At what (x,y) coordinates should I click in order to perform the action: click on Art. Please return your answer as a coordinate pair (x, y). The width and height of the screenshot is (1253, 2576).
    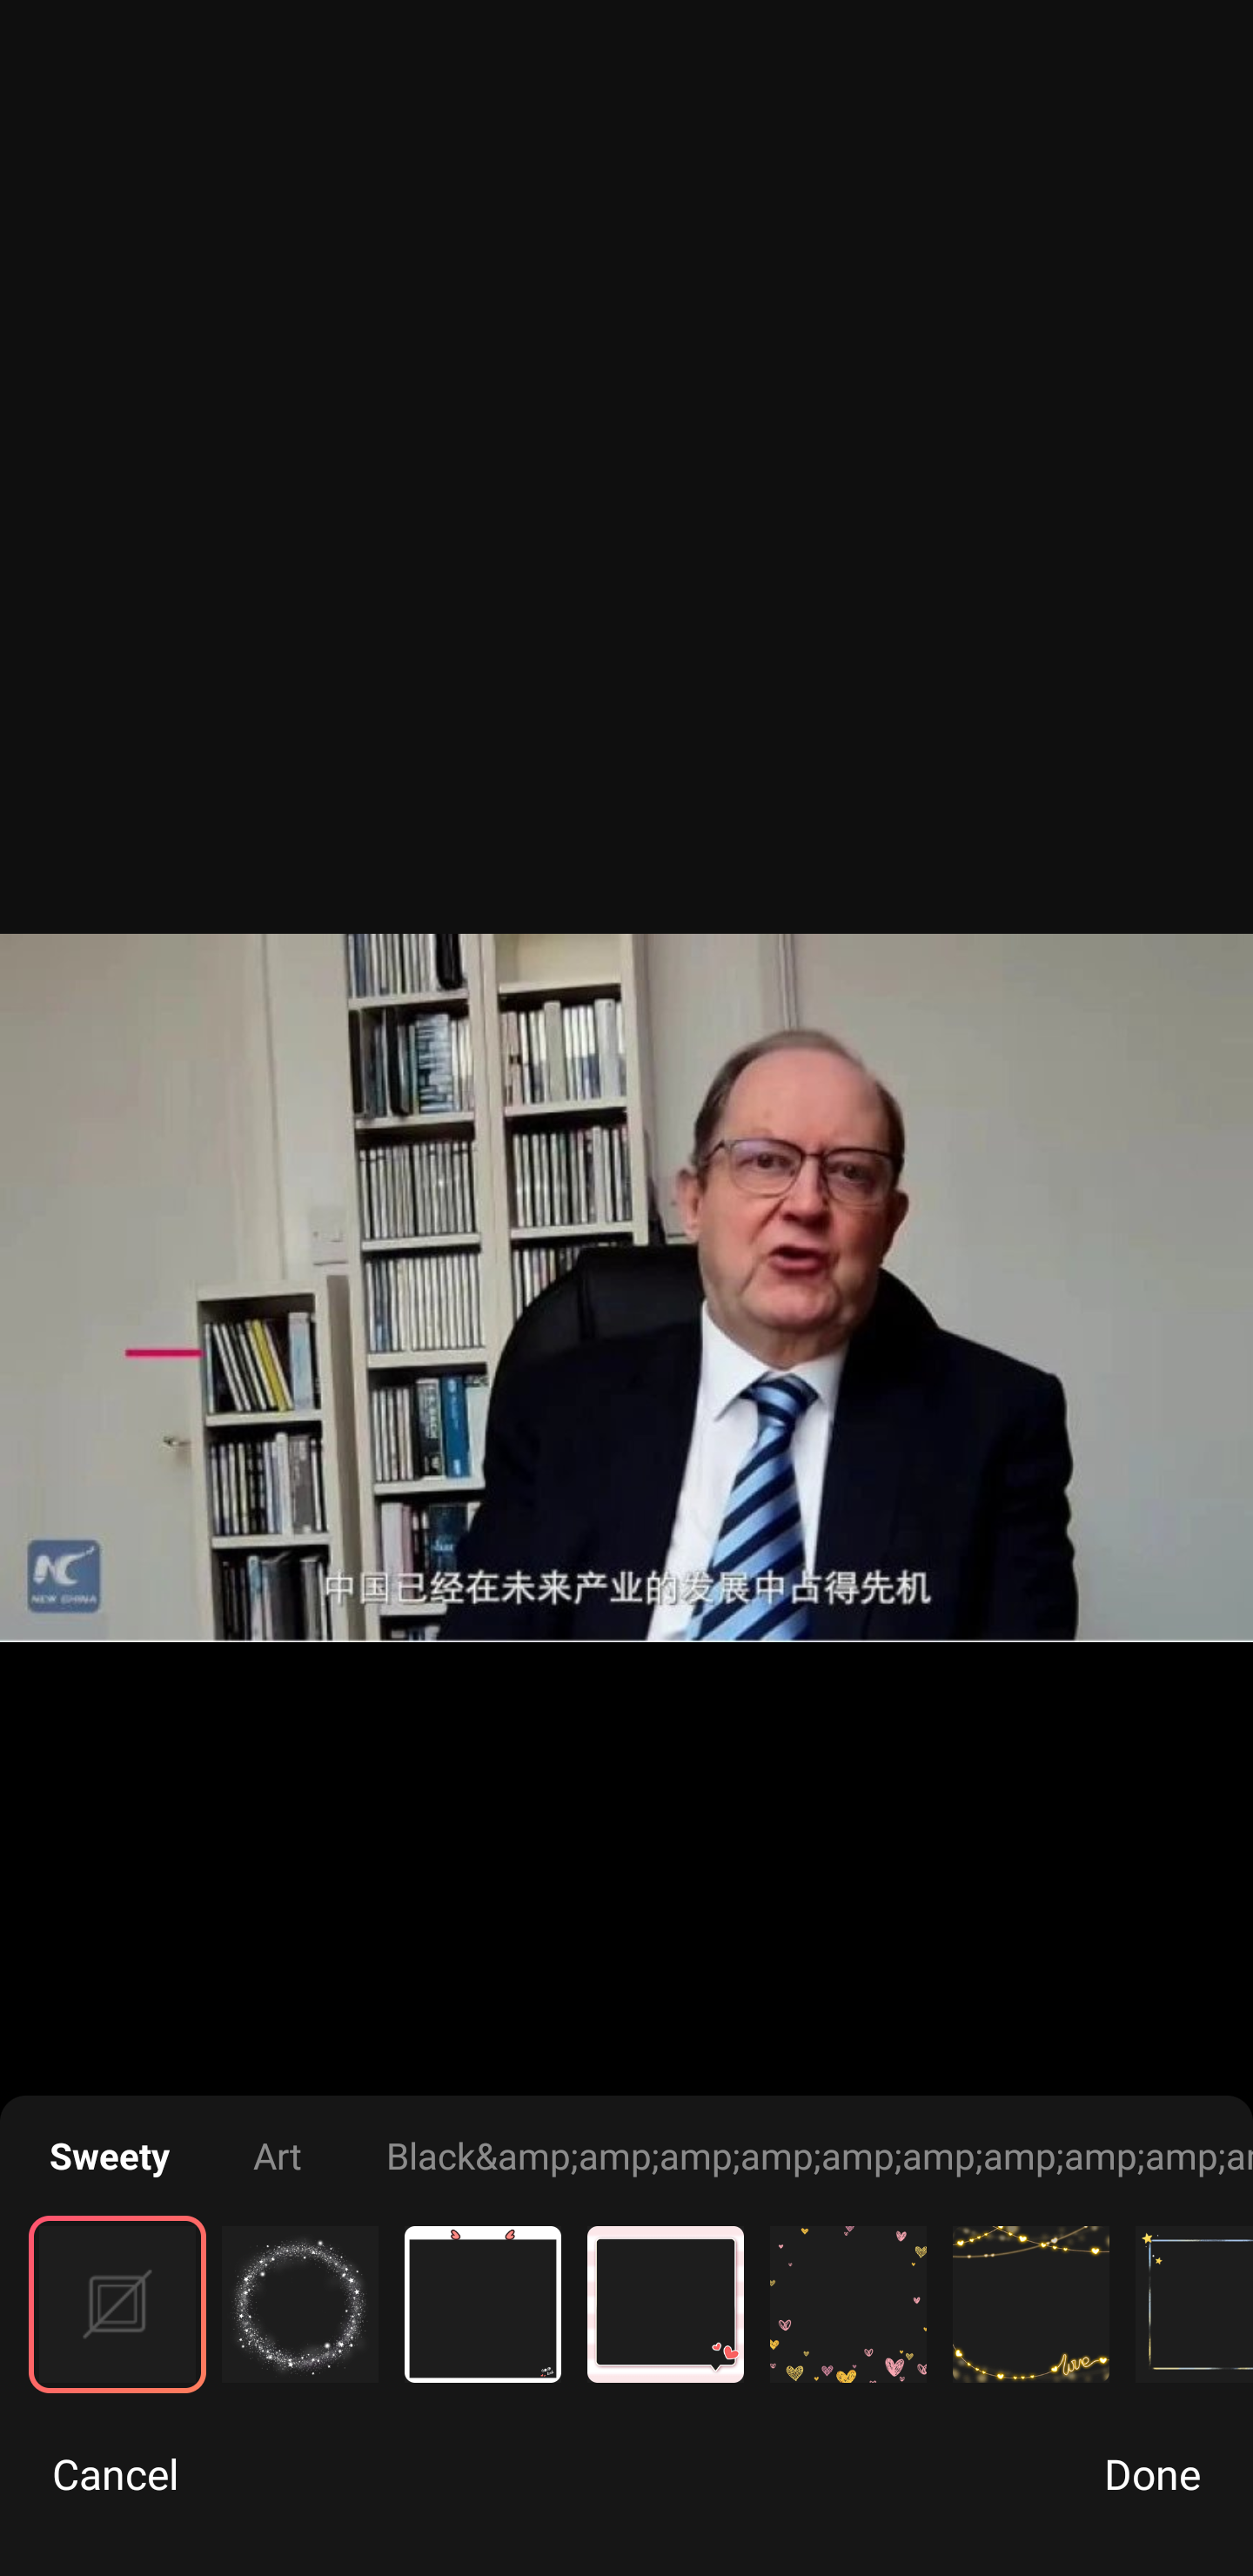
    Looking at the image, I should click on (278, 2156).